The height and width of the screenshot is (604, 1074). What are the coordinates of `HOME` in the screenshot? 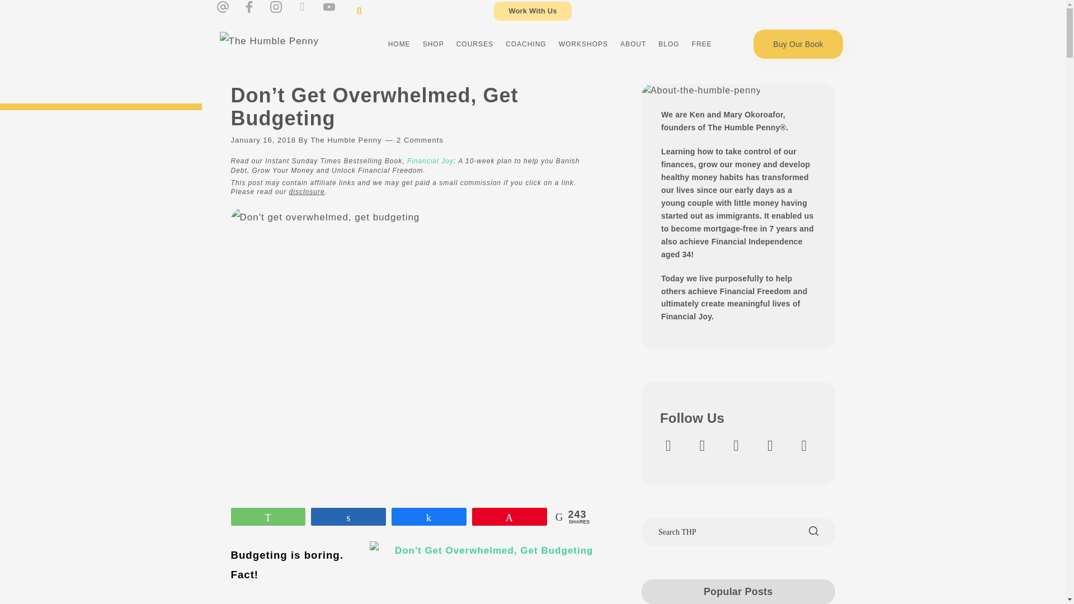 It's located at (399, 44).